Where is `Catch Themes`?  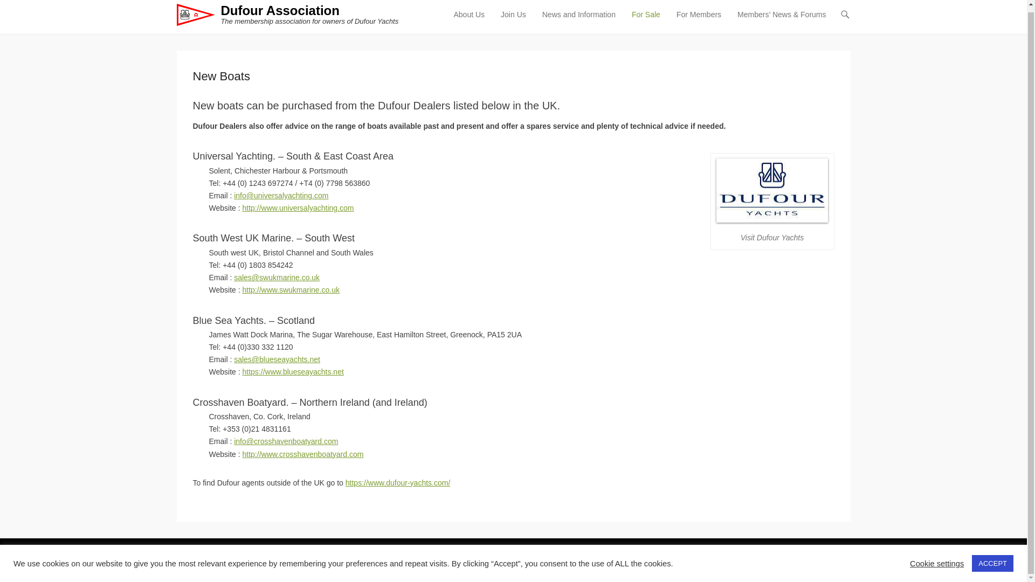 Catch Themes is located at coordinates (827, 560).